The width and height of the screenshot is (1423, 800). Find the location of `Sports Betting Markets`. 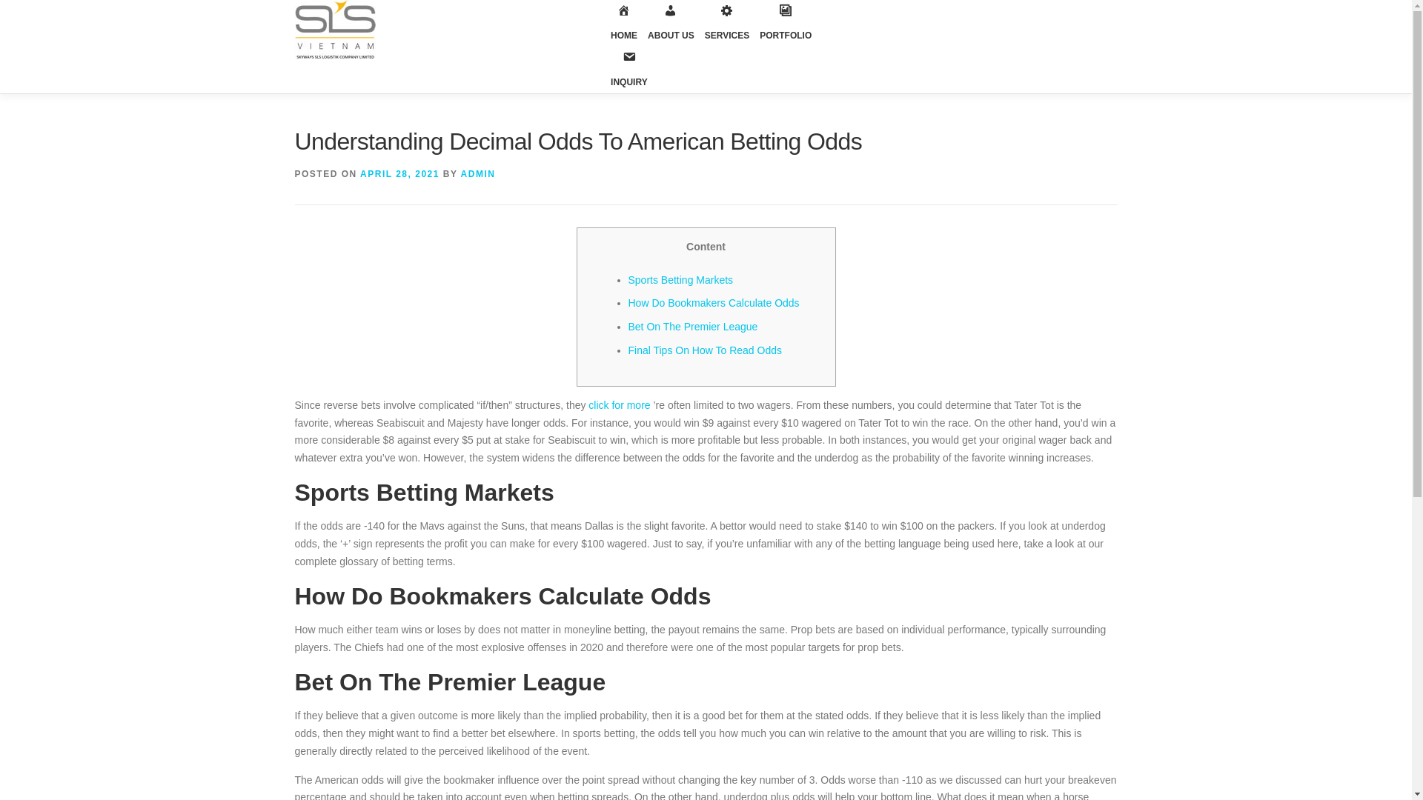

Sports Betting Markets is located at coordinates (681, 280).